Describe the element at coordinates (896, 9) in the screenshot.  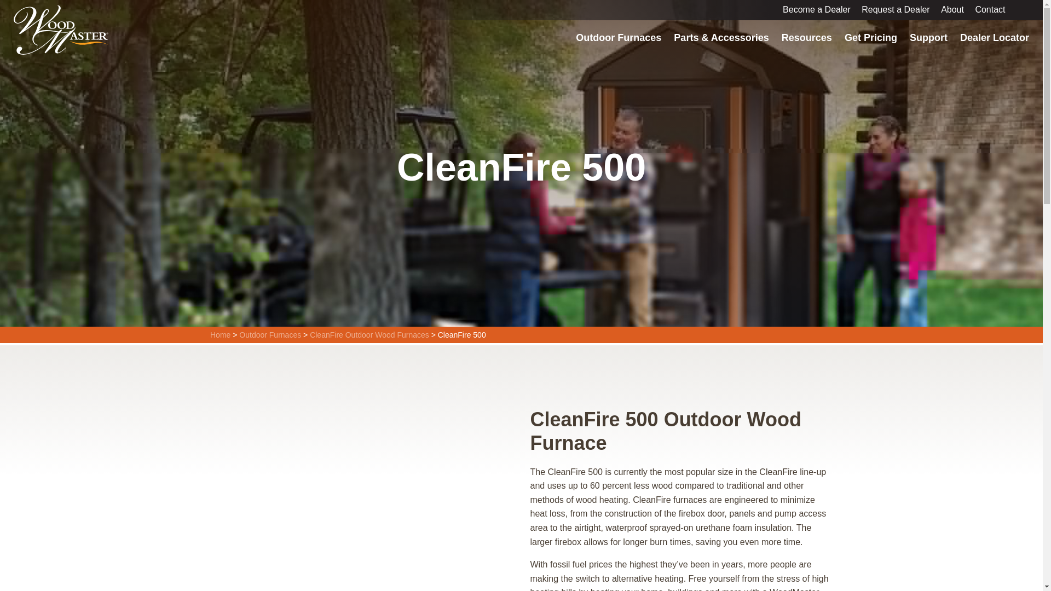
I see `Request a Dealer` at that location.